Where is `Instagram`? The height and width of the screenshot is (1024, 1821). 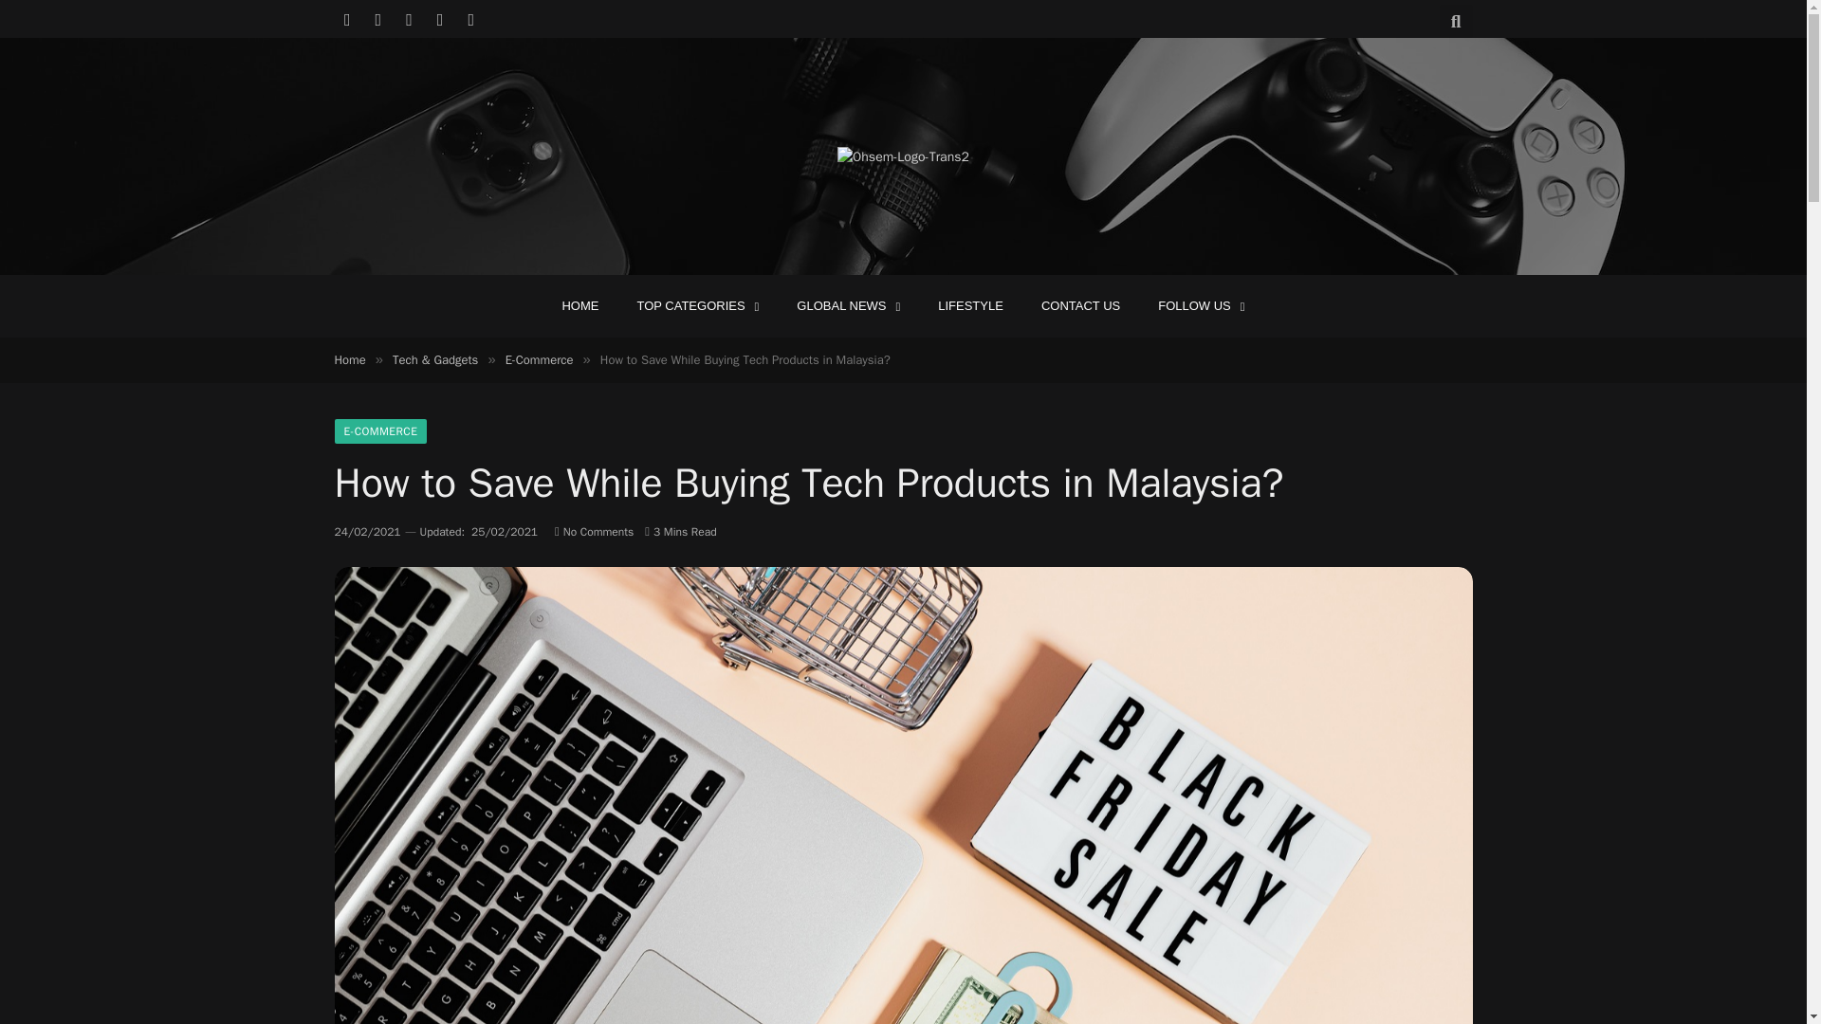
Instagram is located at coordinates (410, 19).